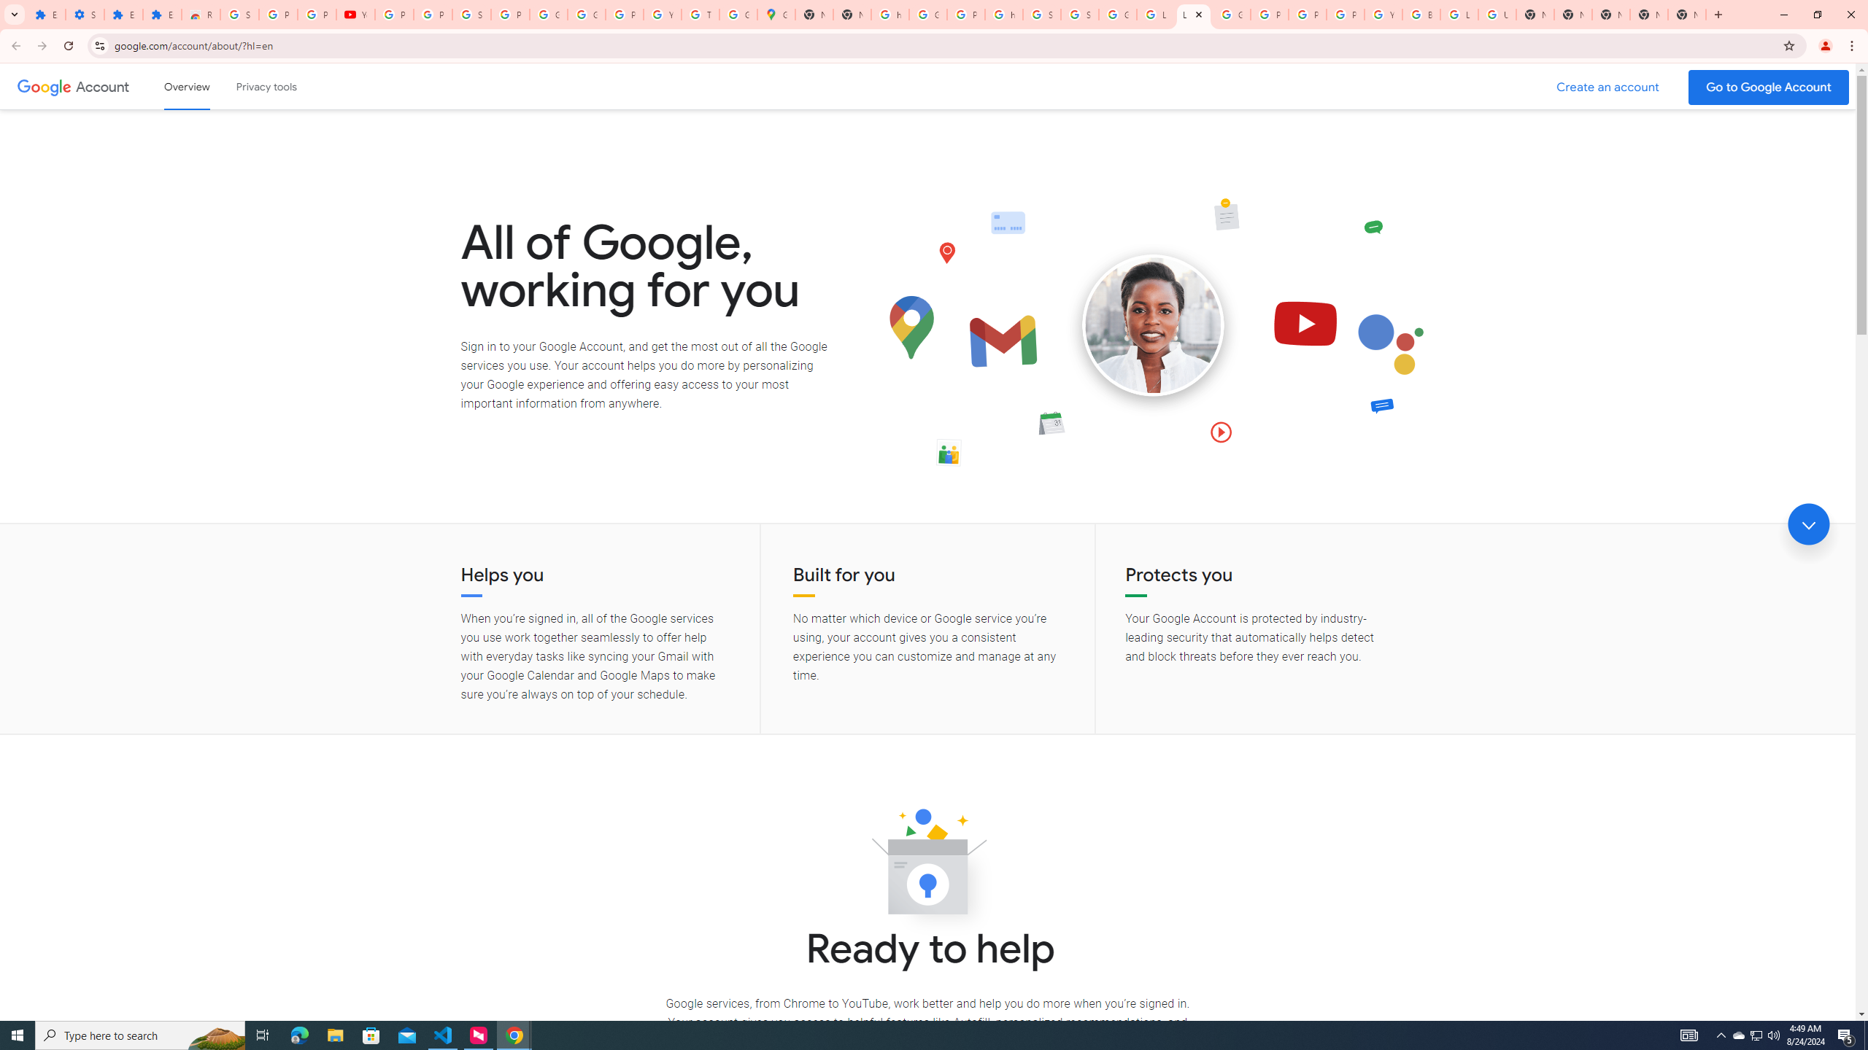 This screenshot has height=1050, width=1868. Describe the element at coordinates (1079, 15) in the screenshot. I see `Sign in - Google Accounts` at that location.